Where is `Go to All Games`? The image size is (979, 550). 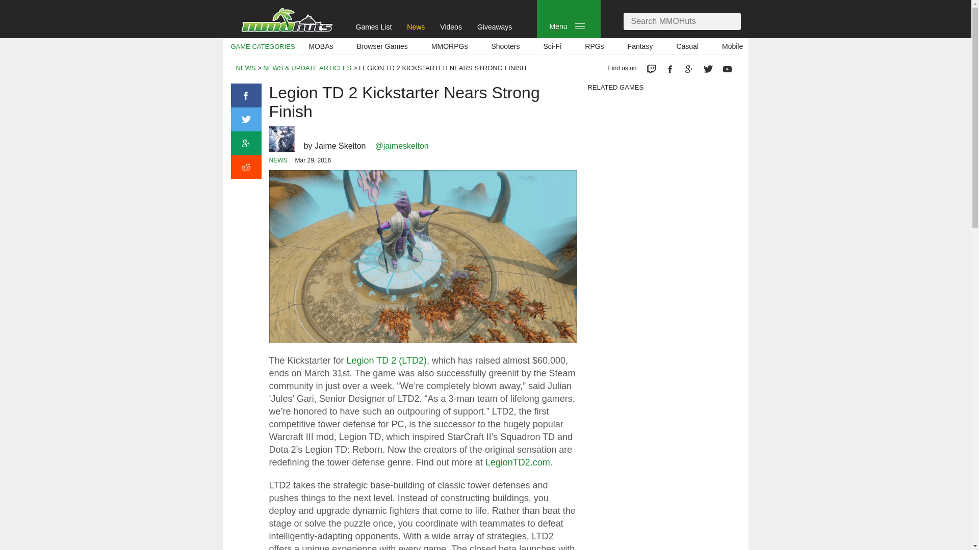 Go to All Games is located at coordinates (374, 26).